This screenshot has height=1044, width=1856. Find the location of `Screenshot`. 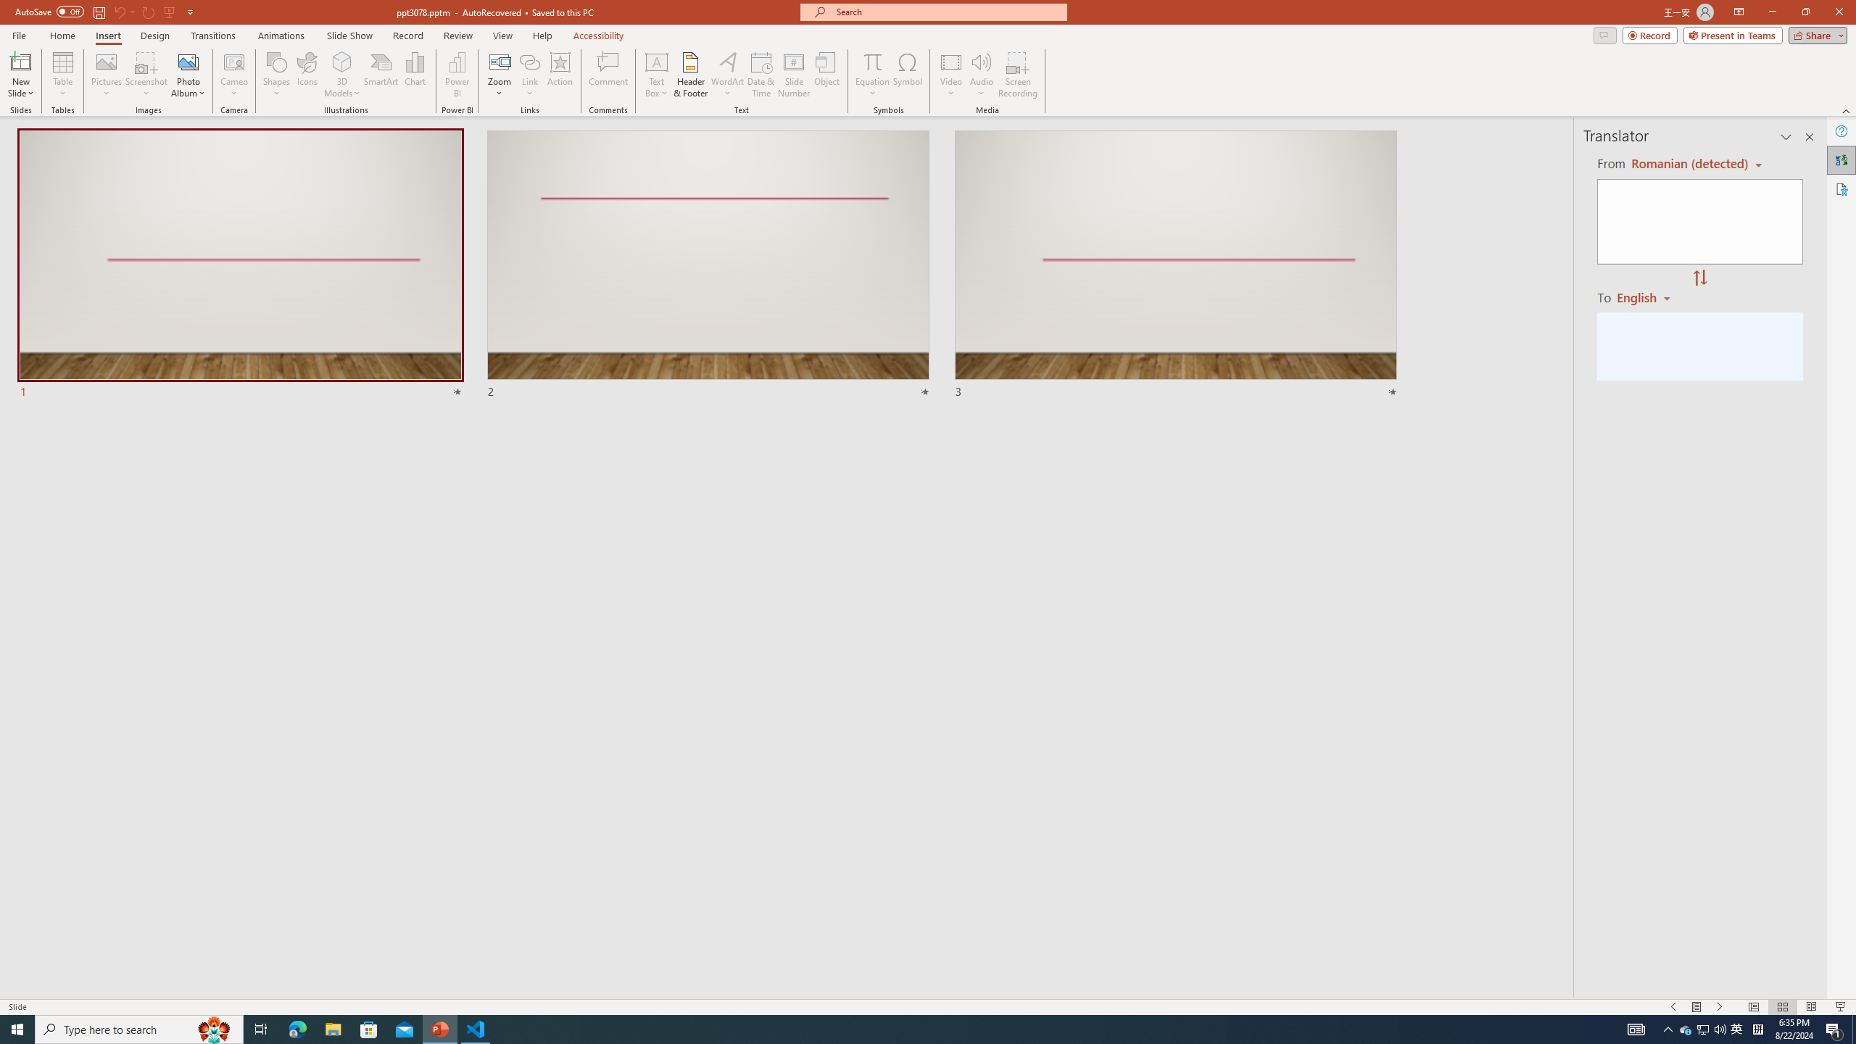

Screenshot is located at coordinates (146, 75).